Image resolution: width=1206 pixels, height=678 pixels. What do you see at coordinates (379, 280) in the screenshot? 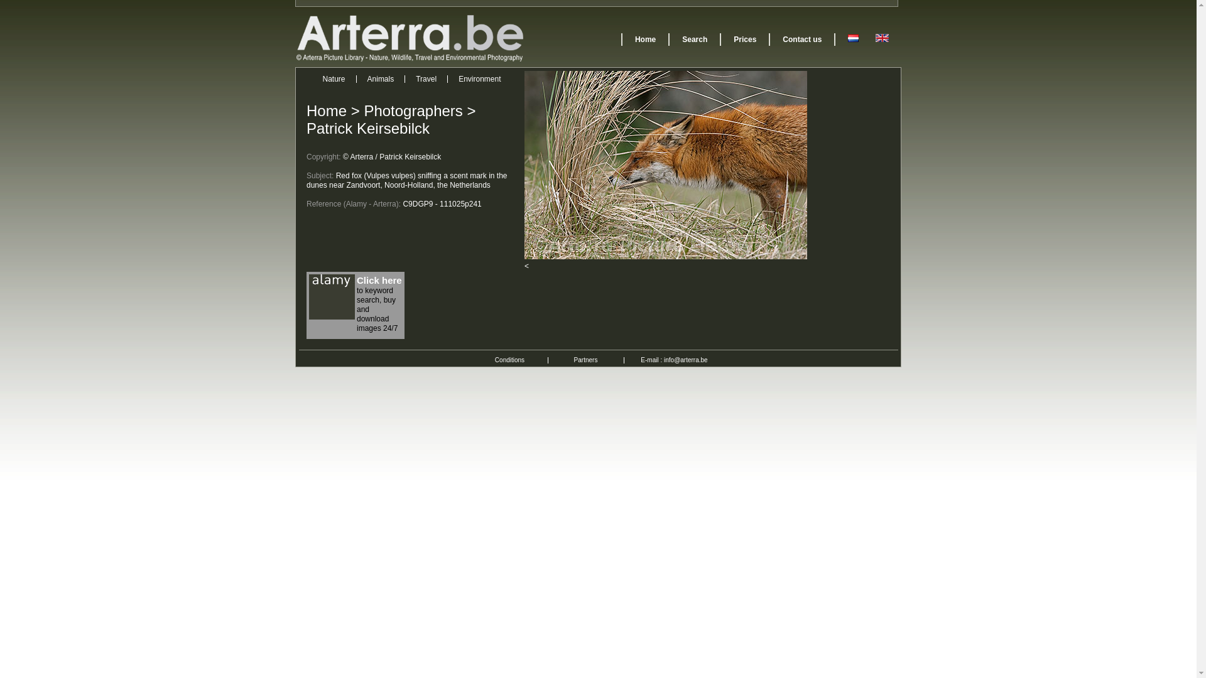
I see `Click here` at bounding box center [379, 280].